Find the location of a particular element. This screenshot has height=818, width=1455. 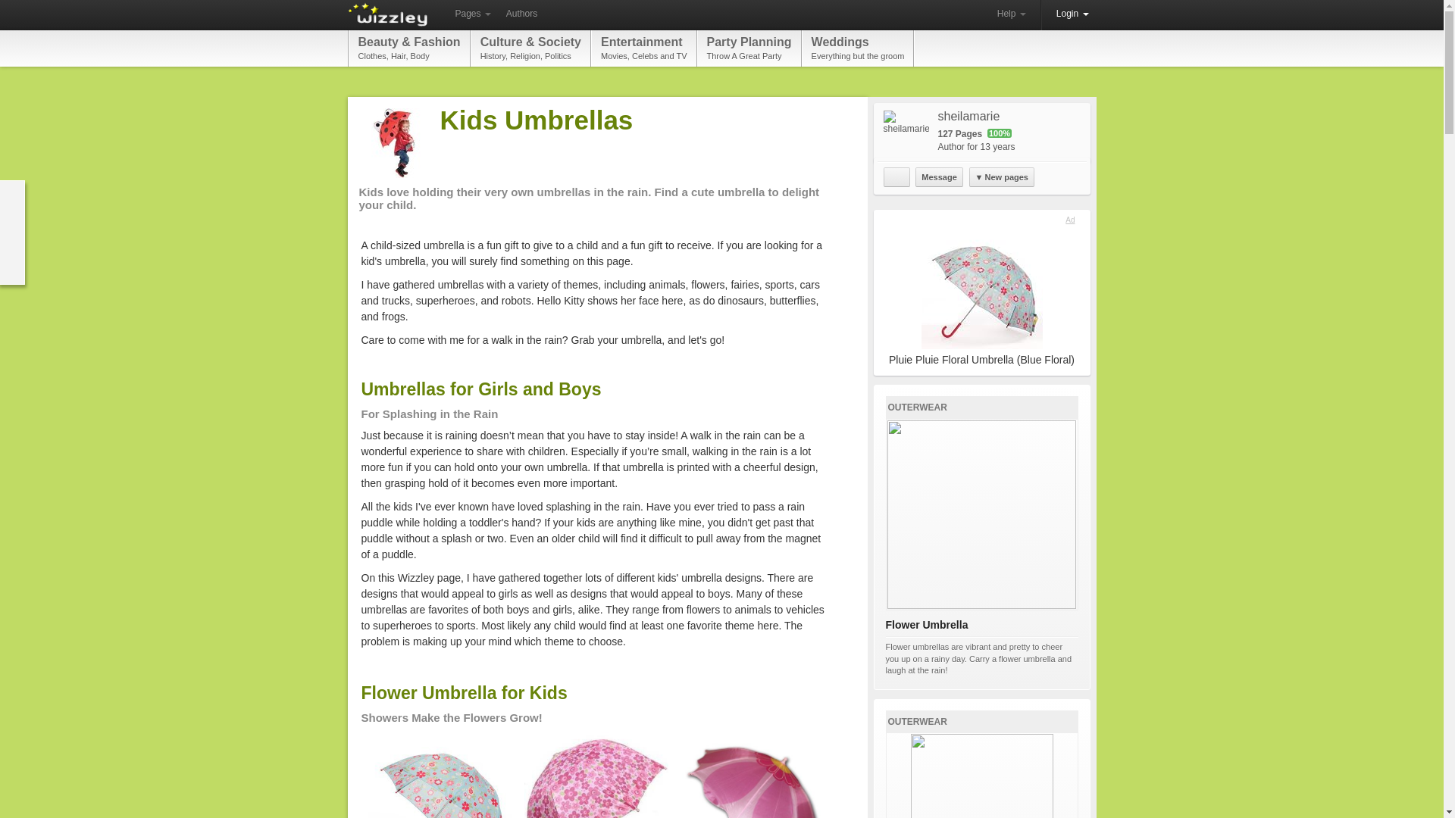

Excellent author is located at coordinates (521, 14).